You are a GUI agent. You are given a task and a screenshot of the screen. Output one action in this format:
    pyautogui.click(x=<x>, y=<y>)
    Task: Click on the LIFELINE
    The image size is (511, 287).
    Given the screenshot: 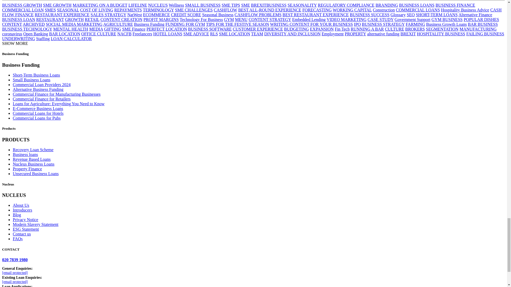 What is the action you would take?
    pyautogui.click(x=137, y=5)
    